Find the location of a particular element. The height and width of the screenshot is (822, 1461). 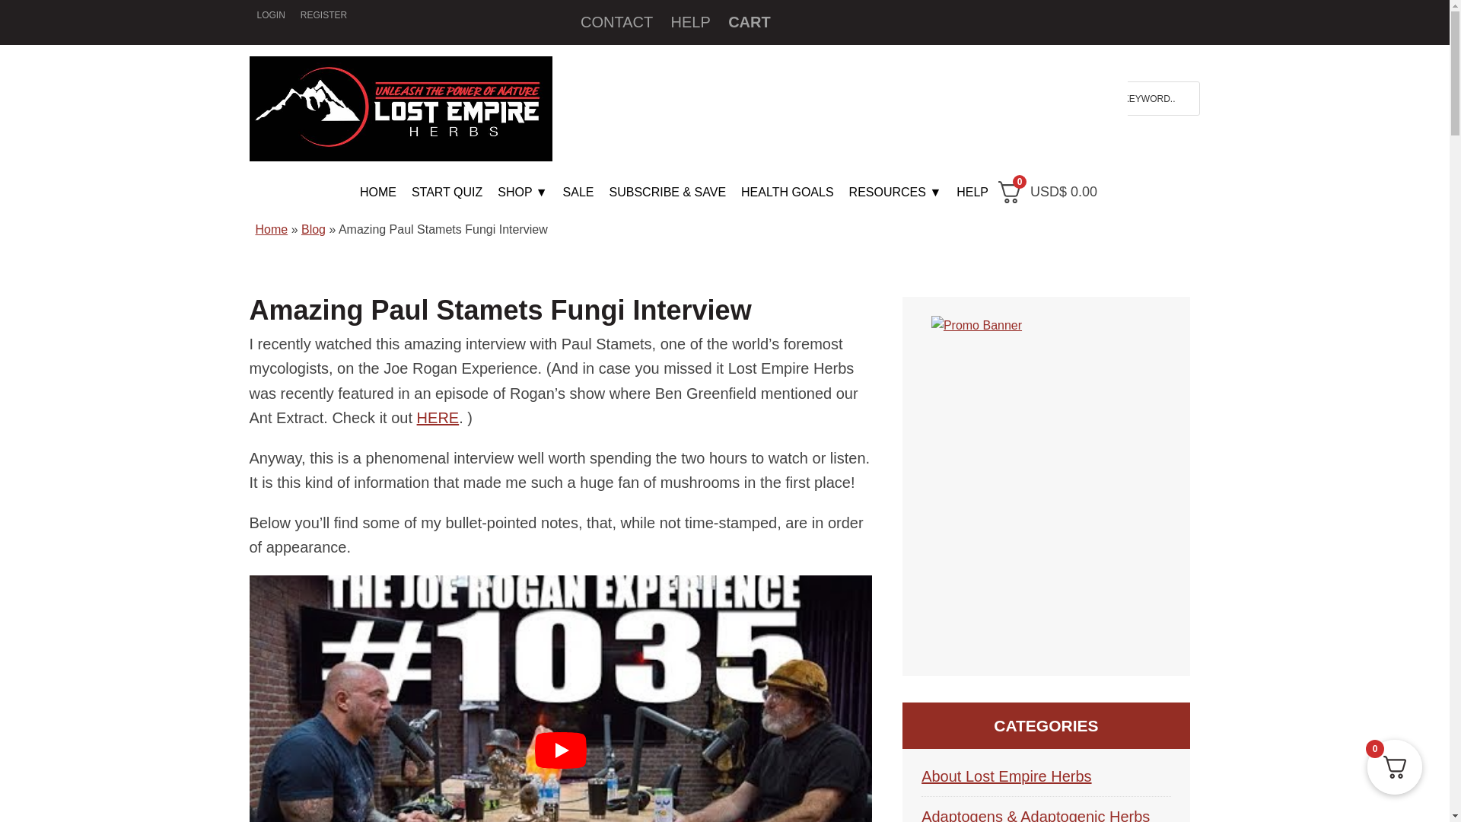

1-866-764-3727 is located at coordinates (947, 142).